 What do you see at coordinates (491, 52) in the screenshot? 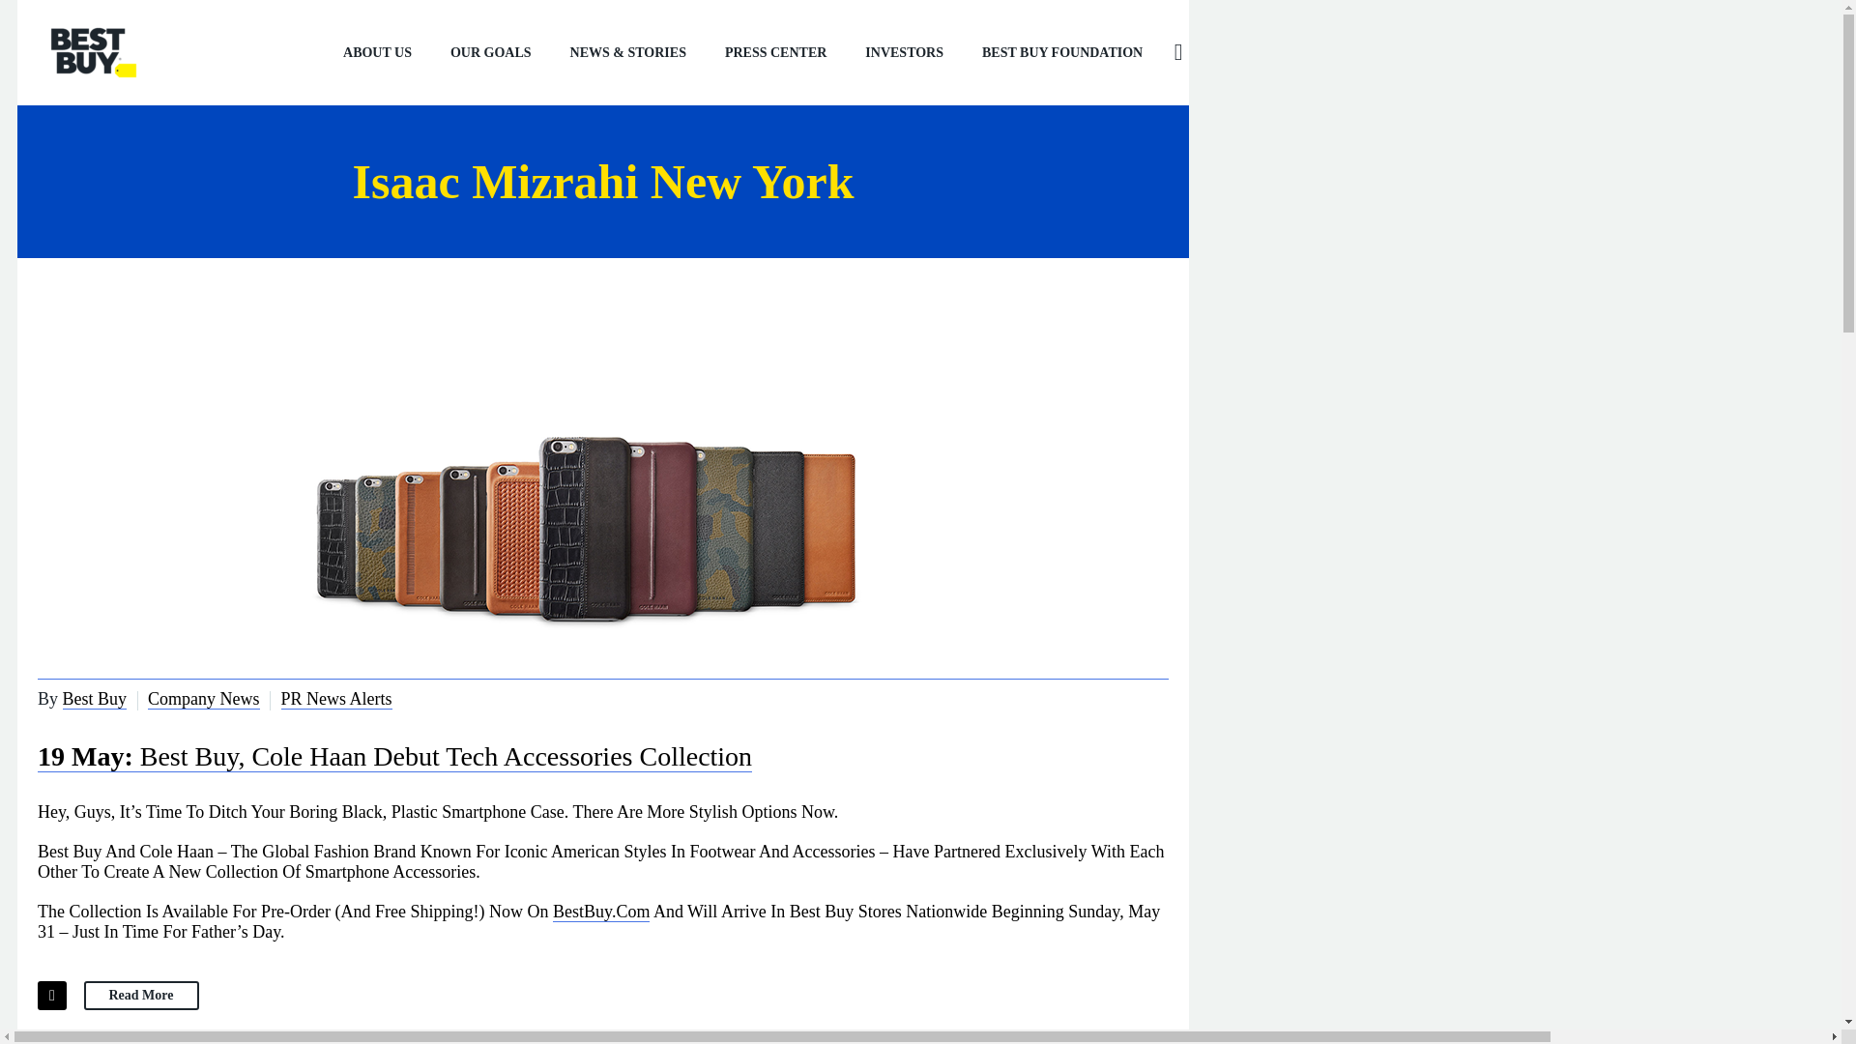
I see `OUR GOALS` at bounding box center [491, 52].